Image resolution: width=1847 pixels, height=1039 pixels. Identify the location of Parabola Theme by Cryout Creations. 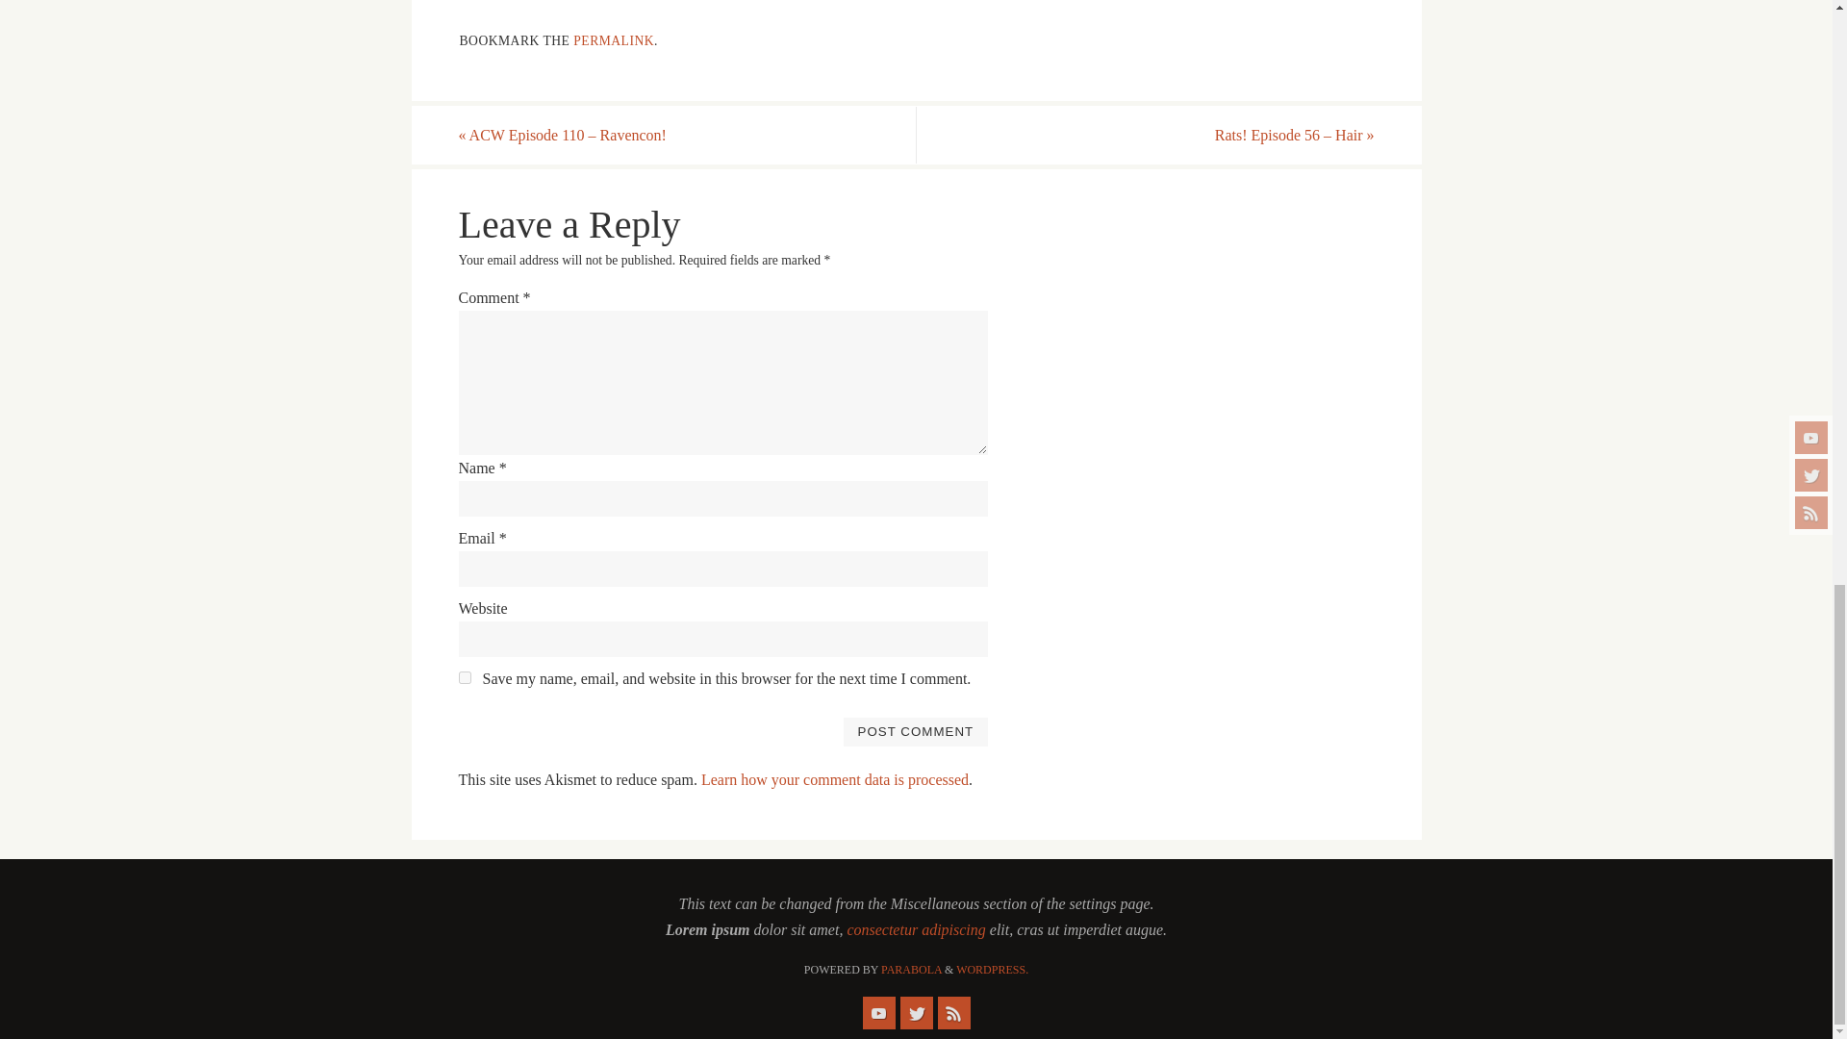
(911, 970).